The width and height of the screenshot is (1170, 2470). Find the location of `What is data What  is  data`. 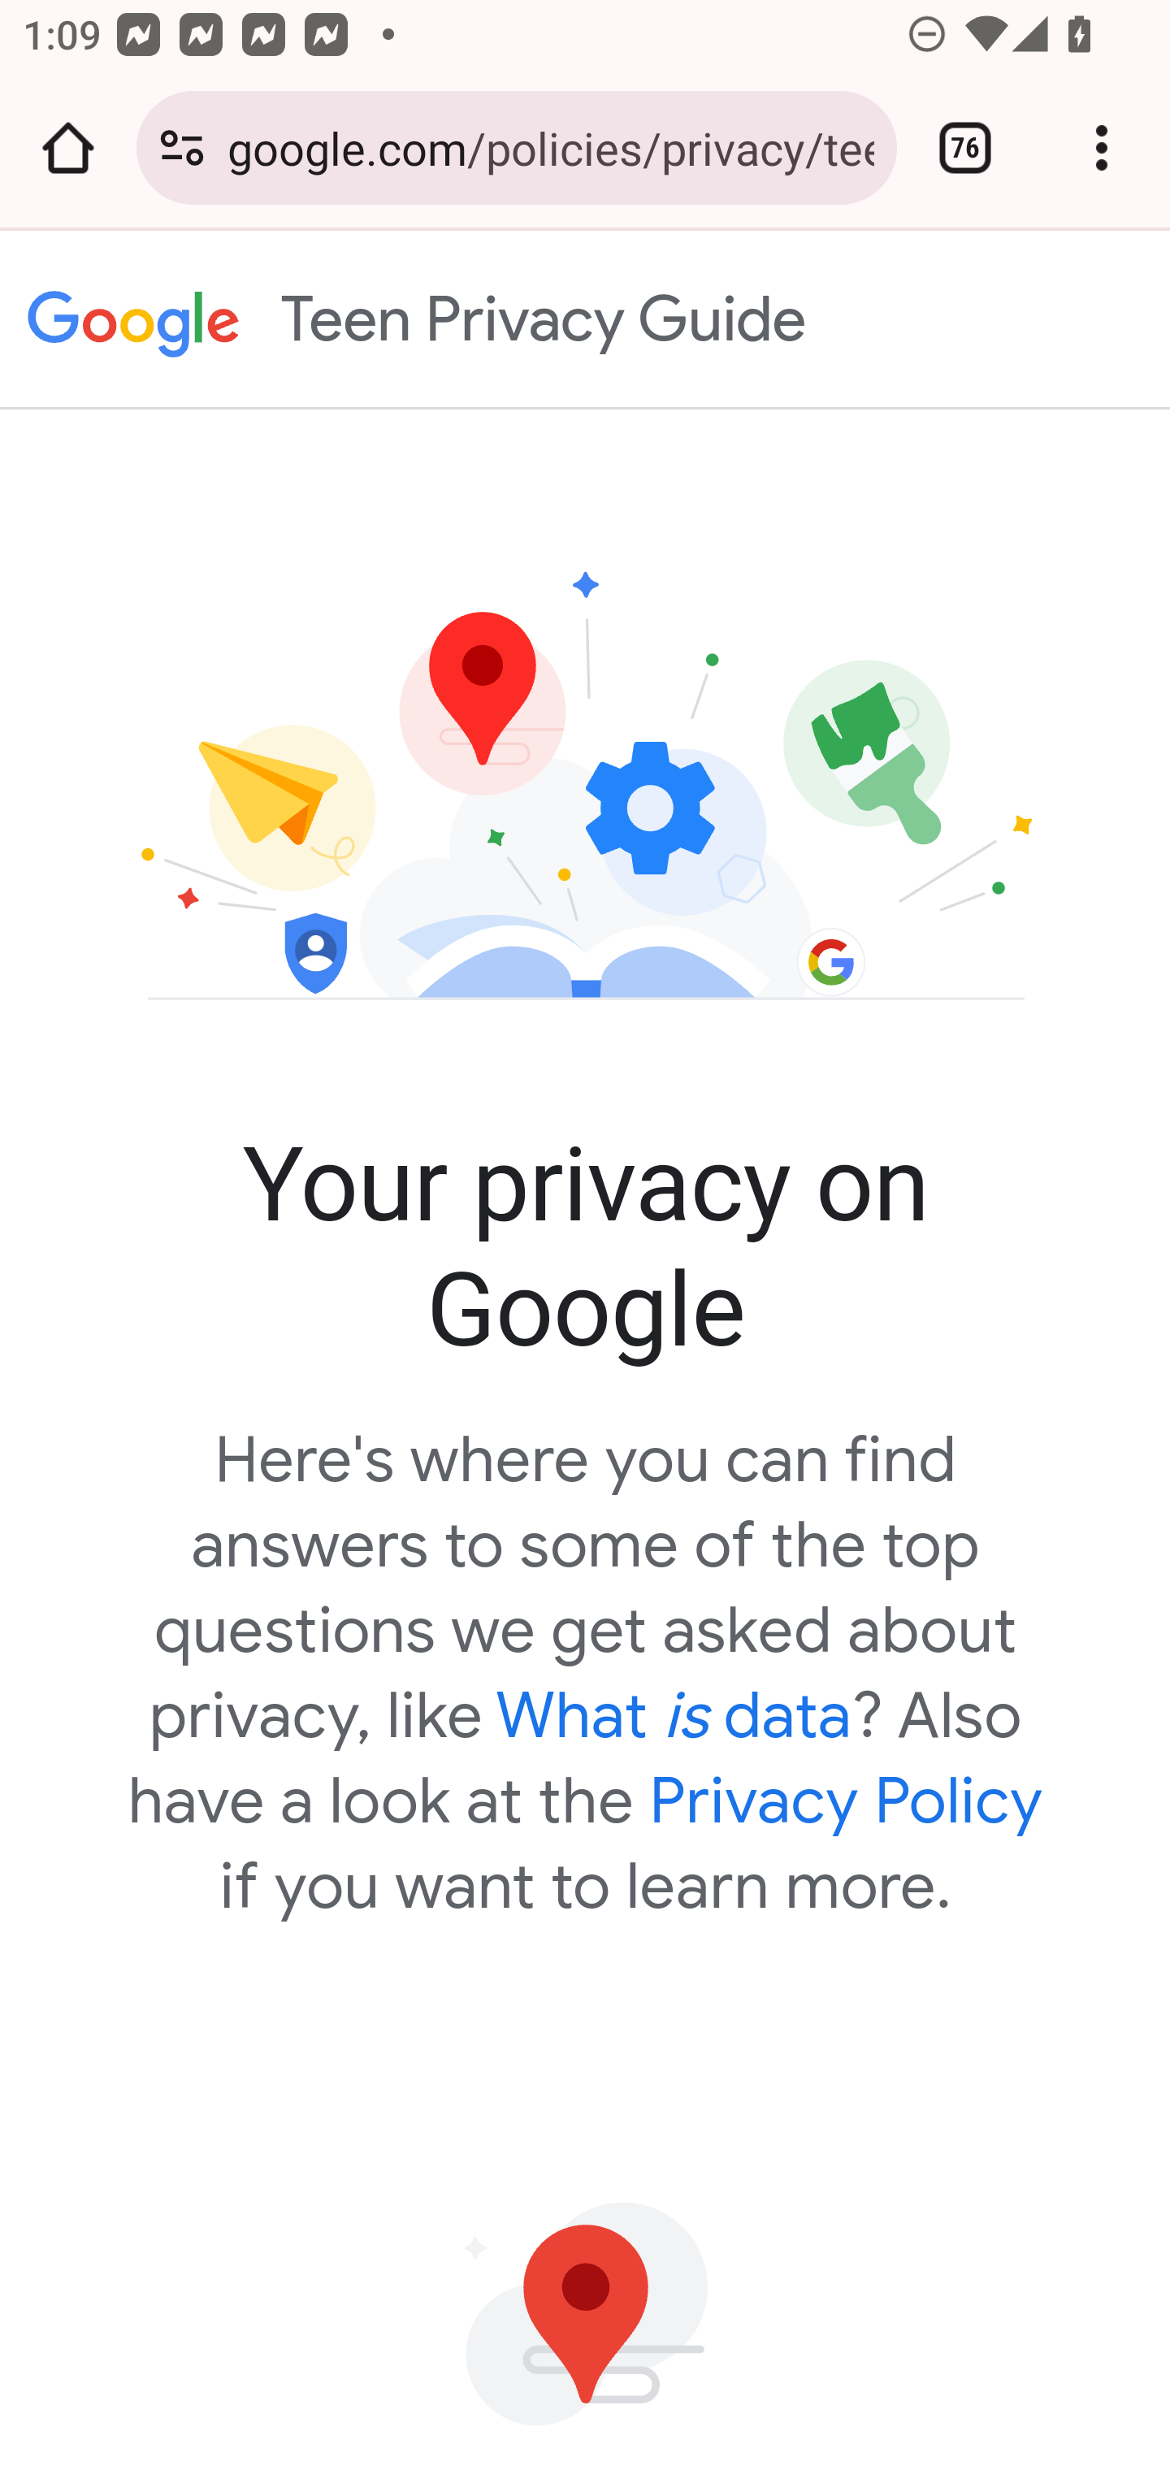

What is data What  is  data is located at coordinates (674, 1716).